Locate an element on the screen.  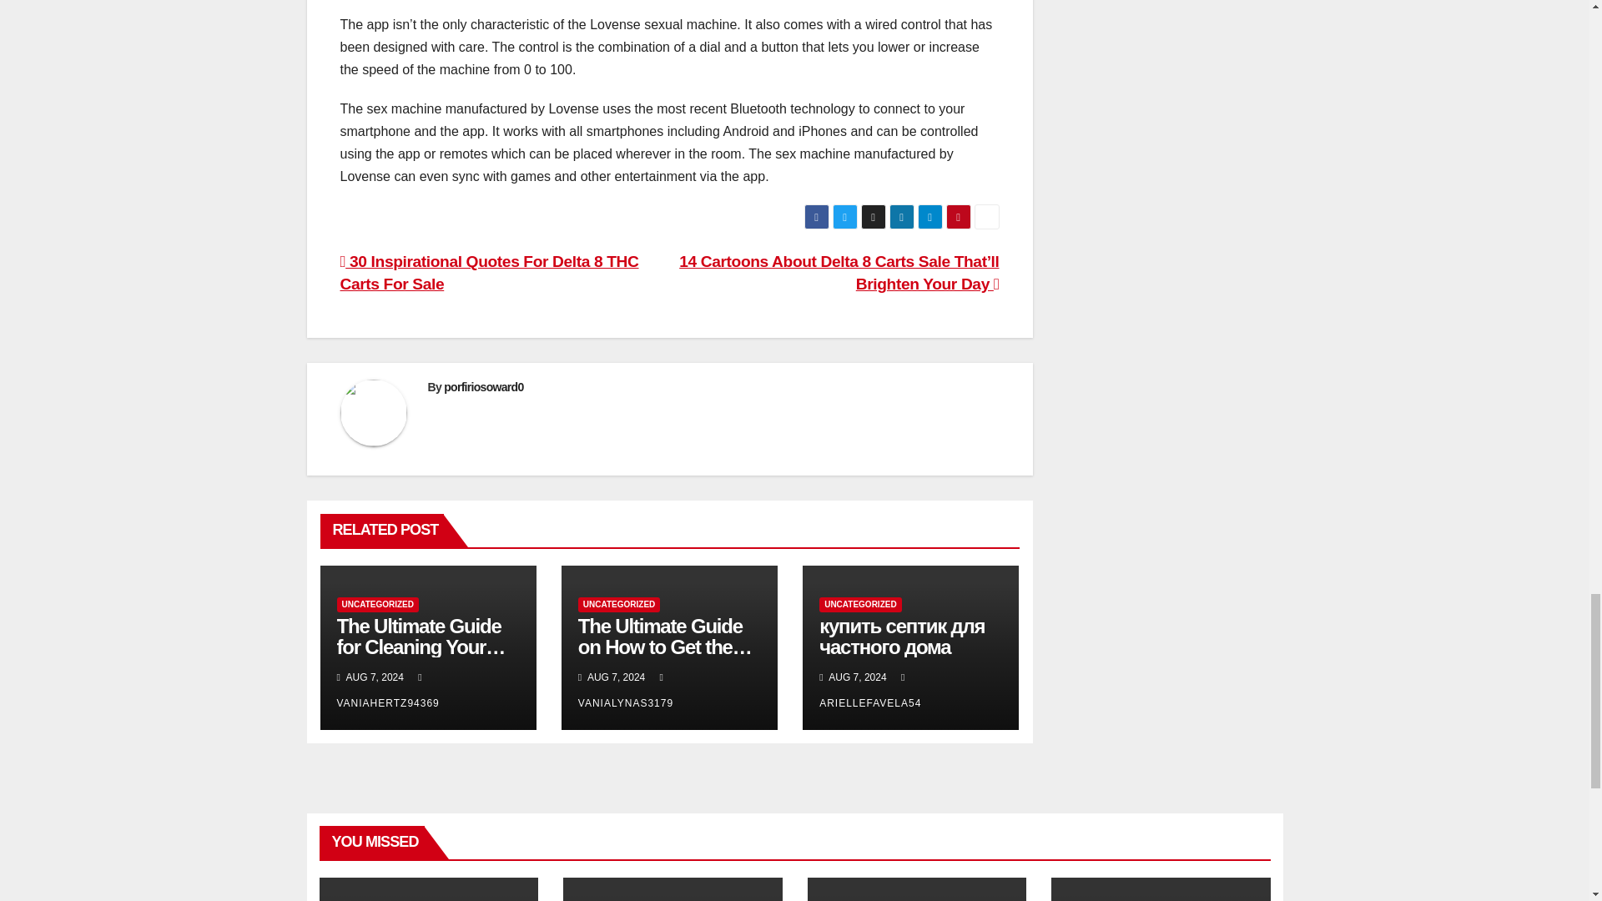
UNCATEGORIZED is located at coordinates (377, 605).